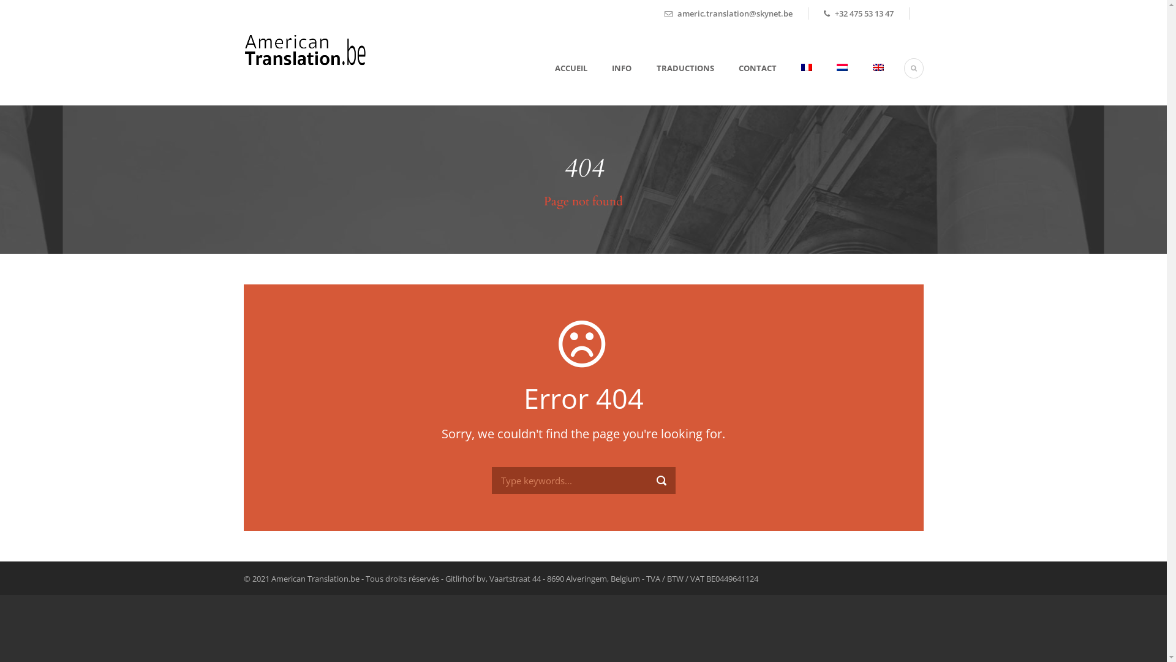 The image size is (1176, 662). What do you see at coordinates (745, 83) in the screenshot?
I see `CONTACT` at bounding box center [745, 83].